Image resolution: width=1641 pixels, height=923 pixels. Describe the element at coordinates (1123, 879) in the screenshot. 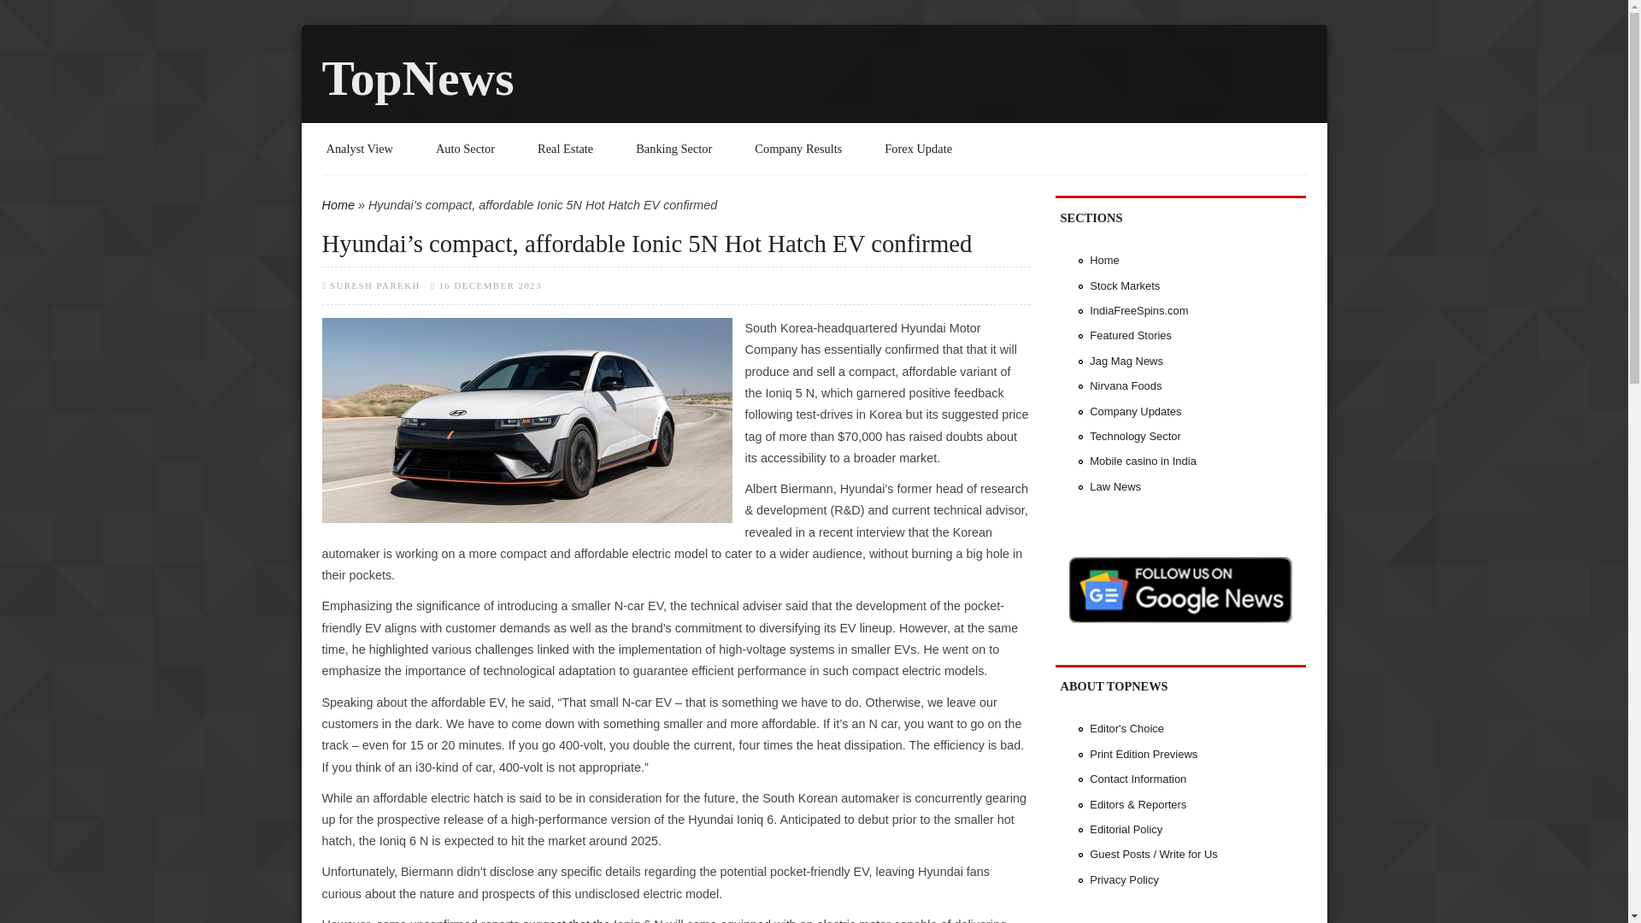

I see `Privacy Policy` at that location.